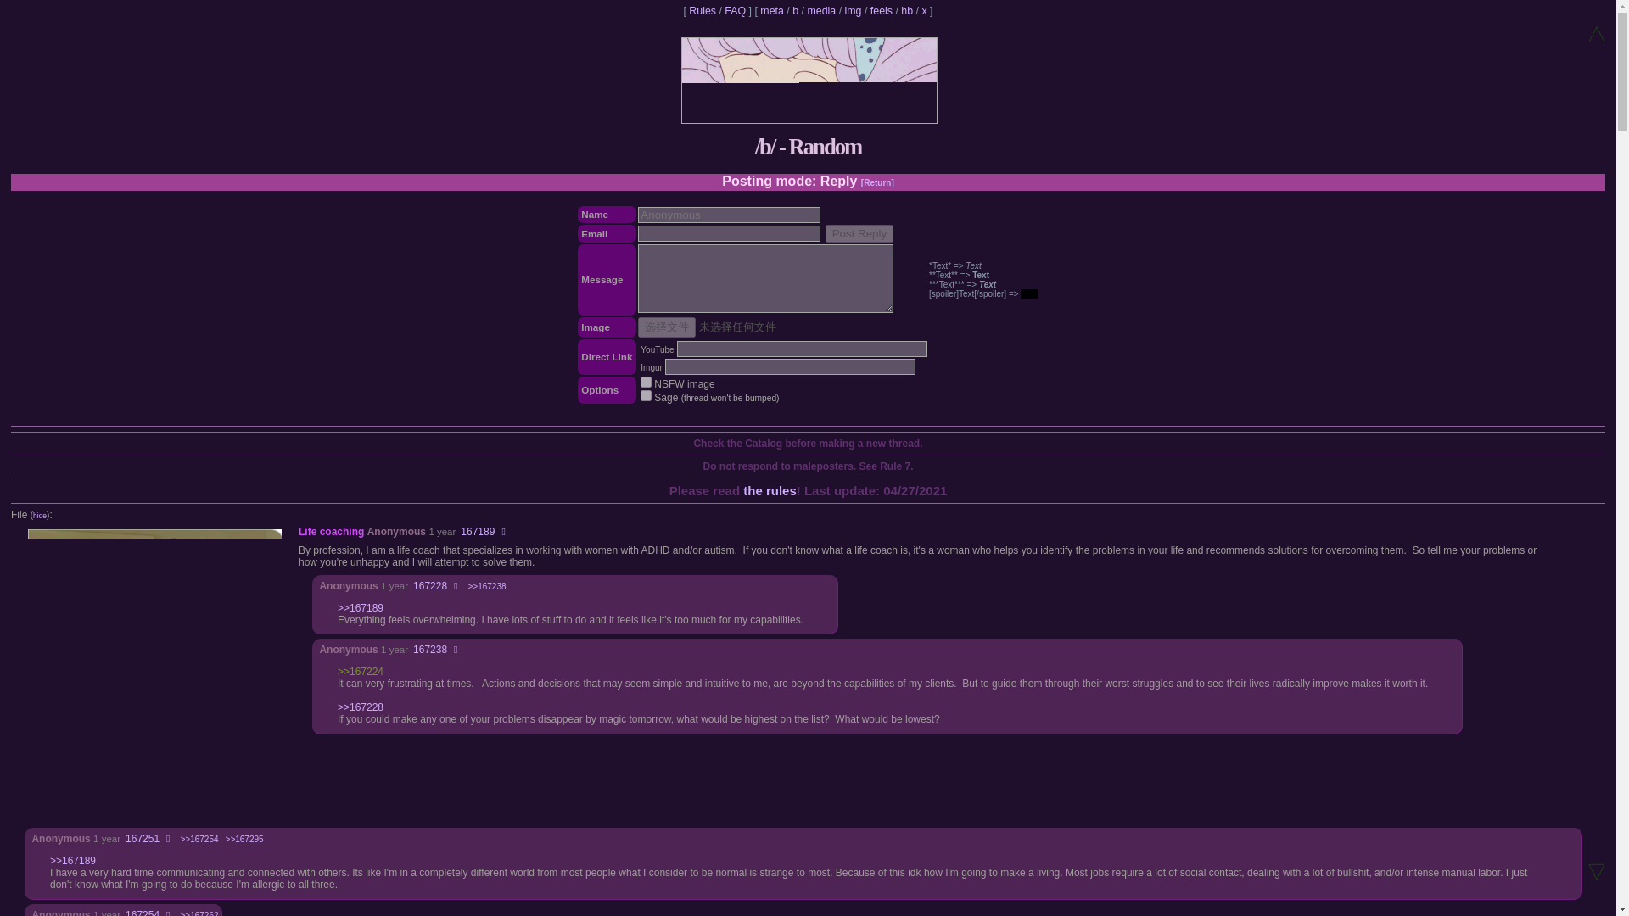 Image resolution: width=1629 pixels, height=916 pixels. What do you see at coordinates (478, 531) in the screenshot?
I see `167189` at bounding box center [478, 531].